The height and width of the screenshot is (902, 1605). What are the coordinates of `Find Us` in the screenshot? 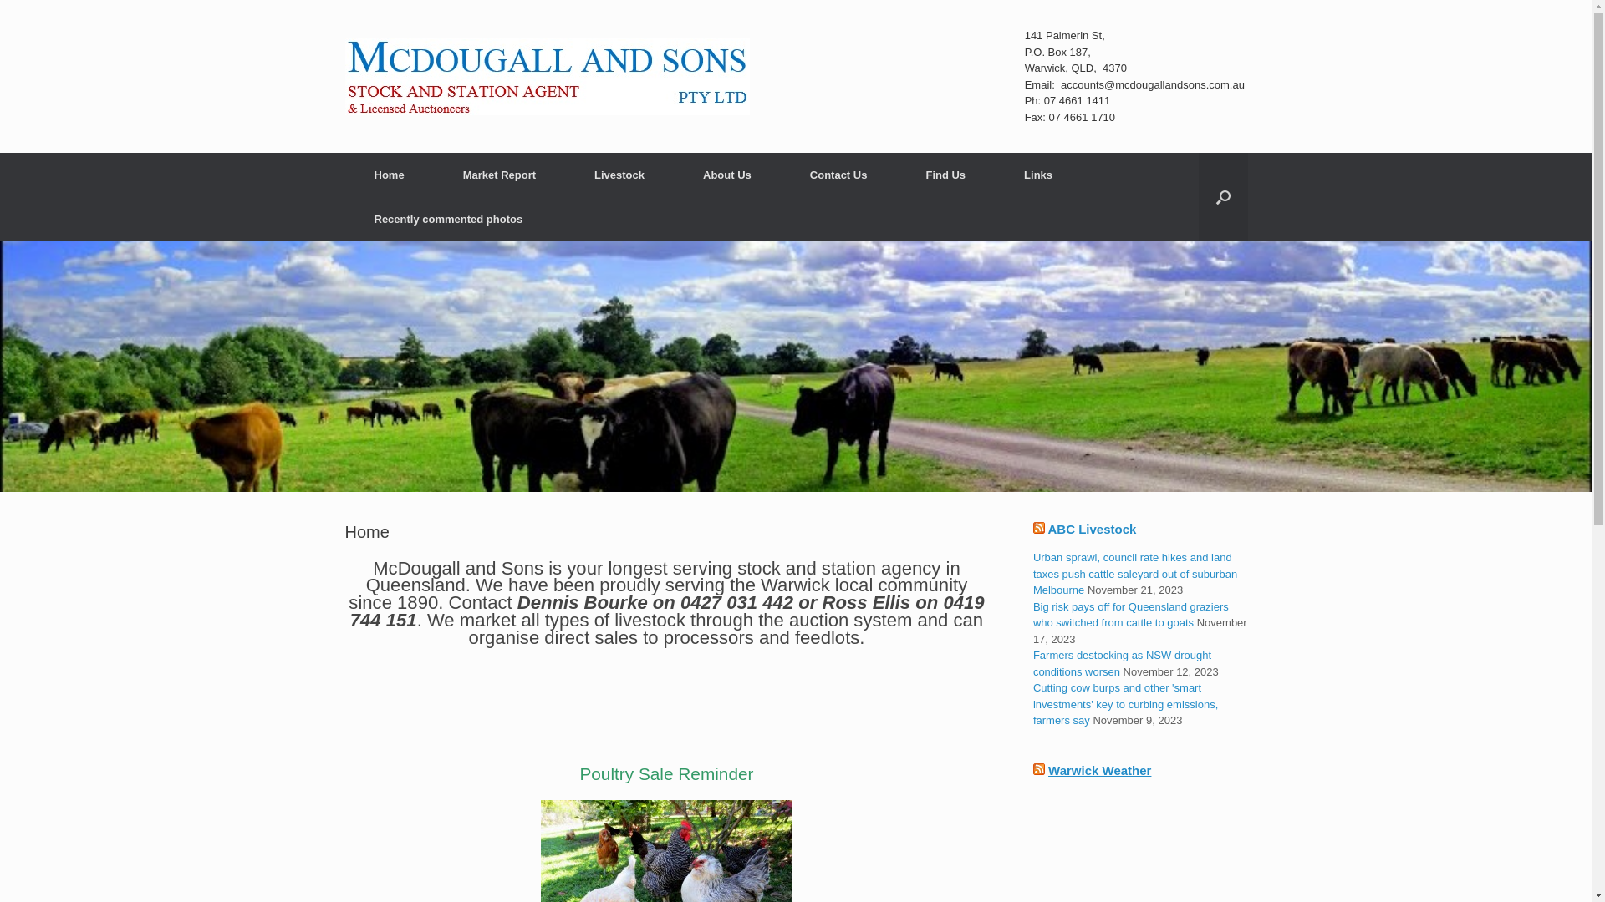 It's located at (945, 175).